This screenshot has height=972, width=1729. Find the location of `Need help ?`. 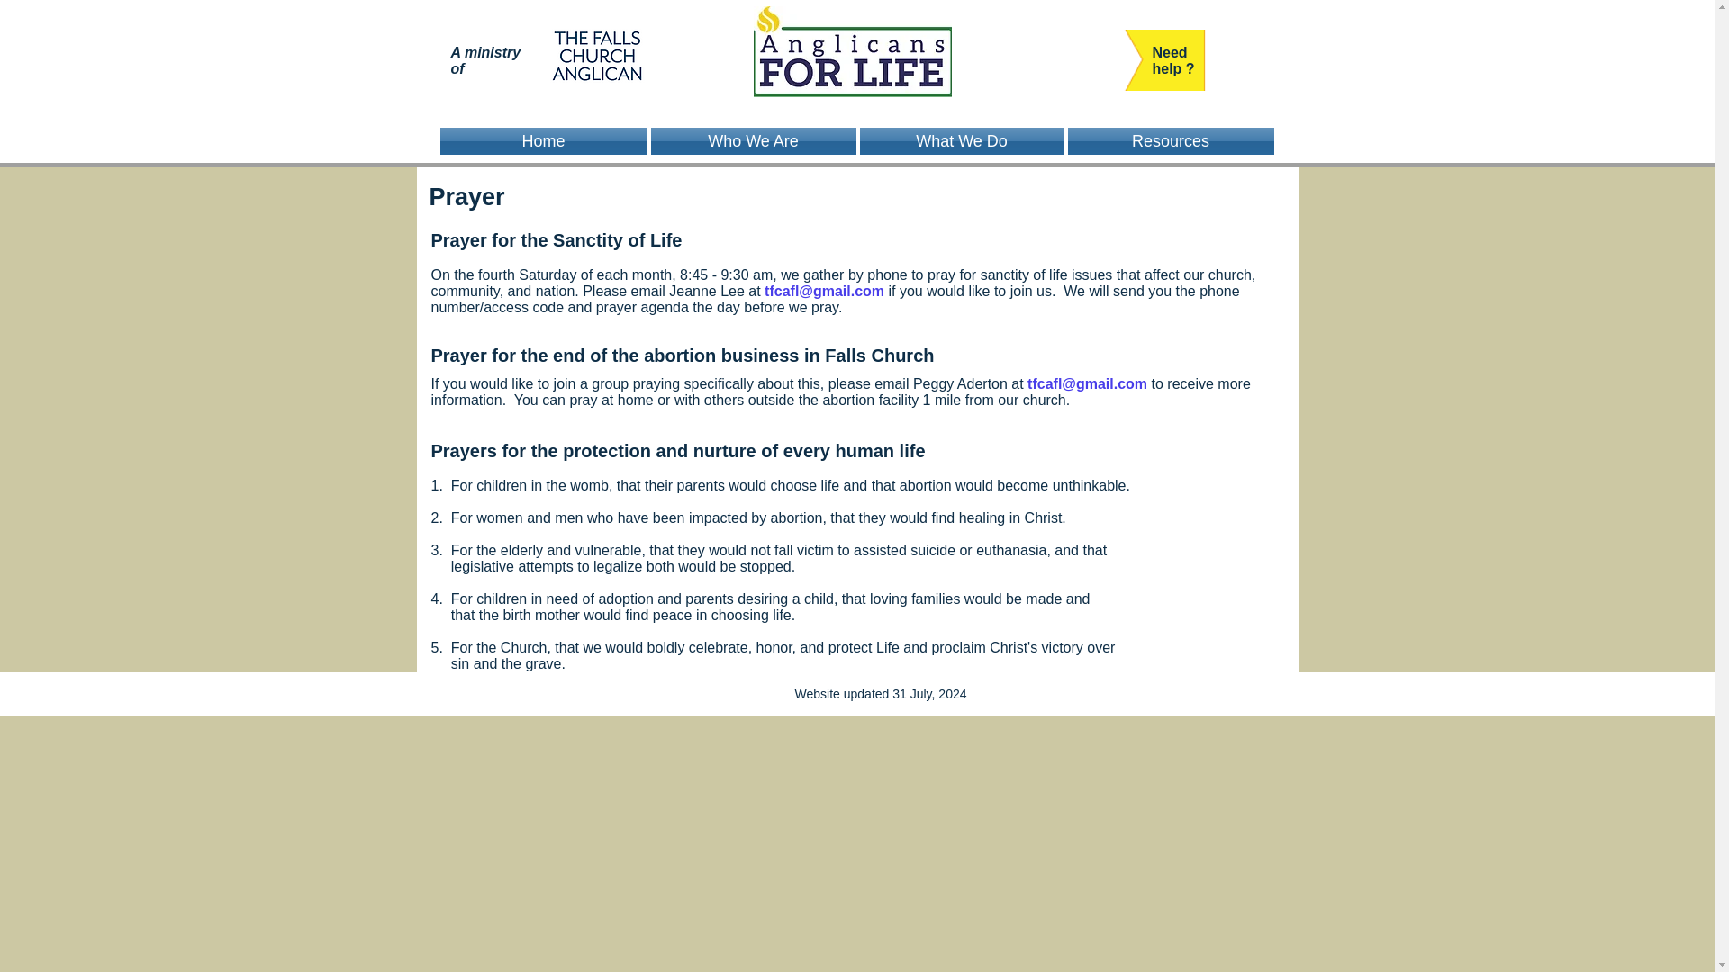

Need help ? is located at coordinates (1173, 60).